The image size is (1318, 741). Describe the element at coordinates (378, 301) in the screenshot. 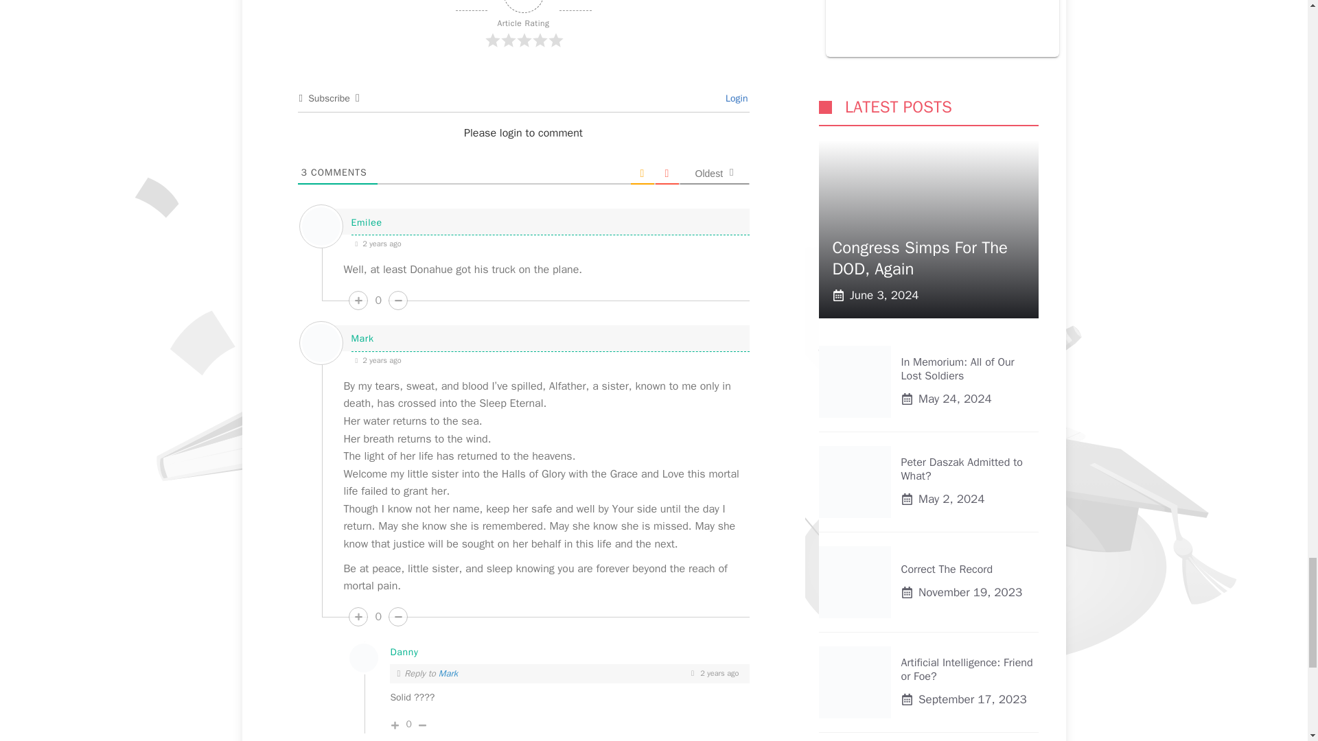

I see `0` at that location.